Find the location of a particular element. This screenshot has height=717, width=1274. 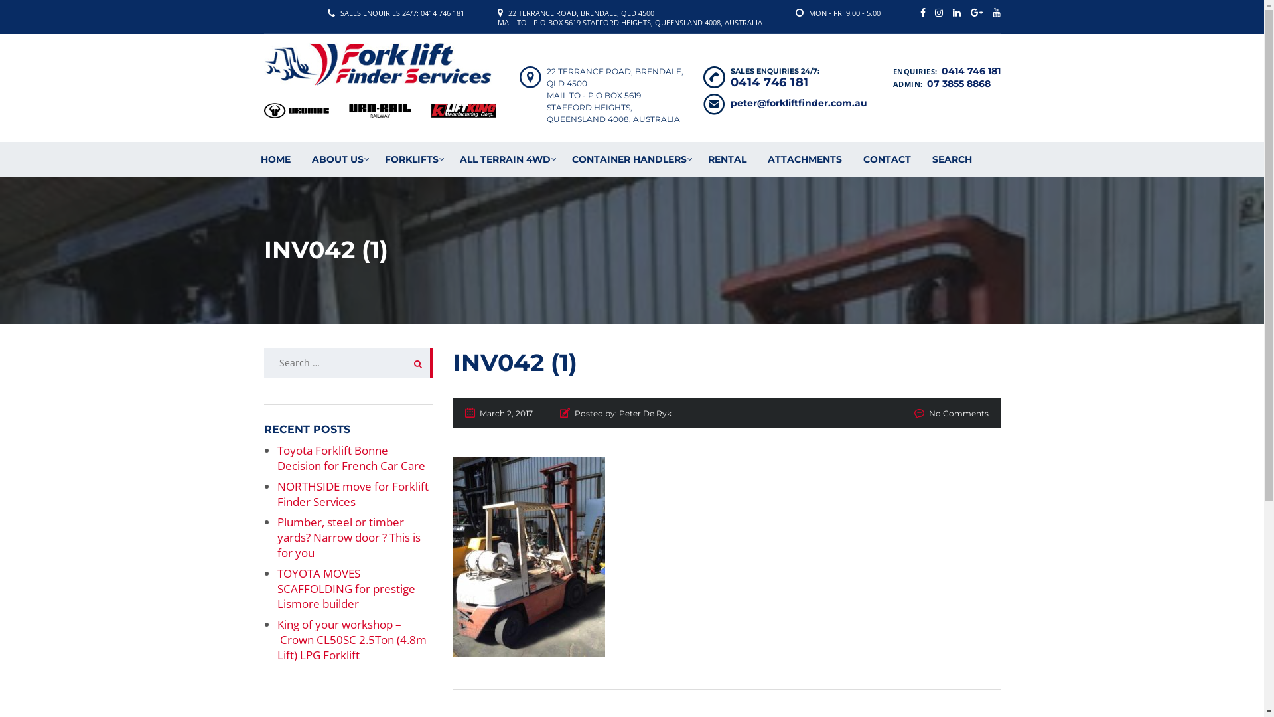

Toyota Forklift Bonne Decision for French Car Care is located at coordinates (352, 458).